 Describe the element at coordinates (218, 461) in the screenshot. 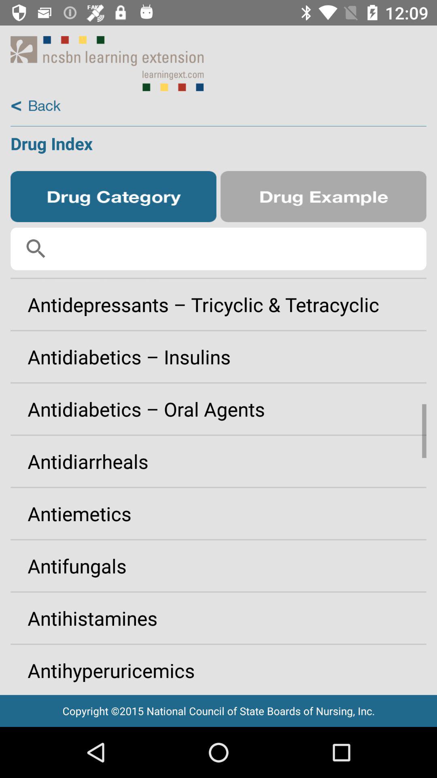

I see `open icon above the antiemetics icon` at that location.